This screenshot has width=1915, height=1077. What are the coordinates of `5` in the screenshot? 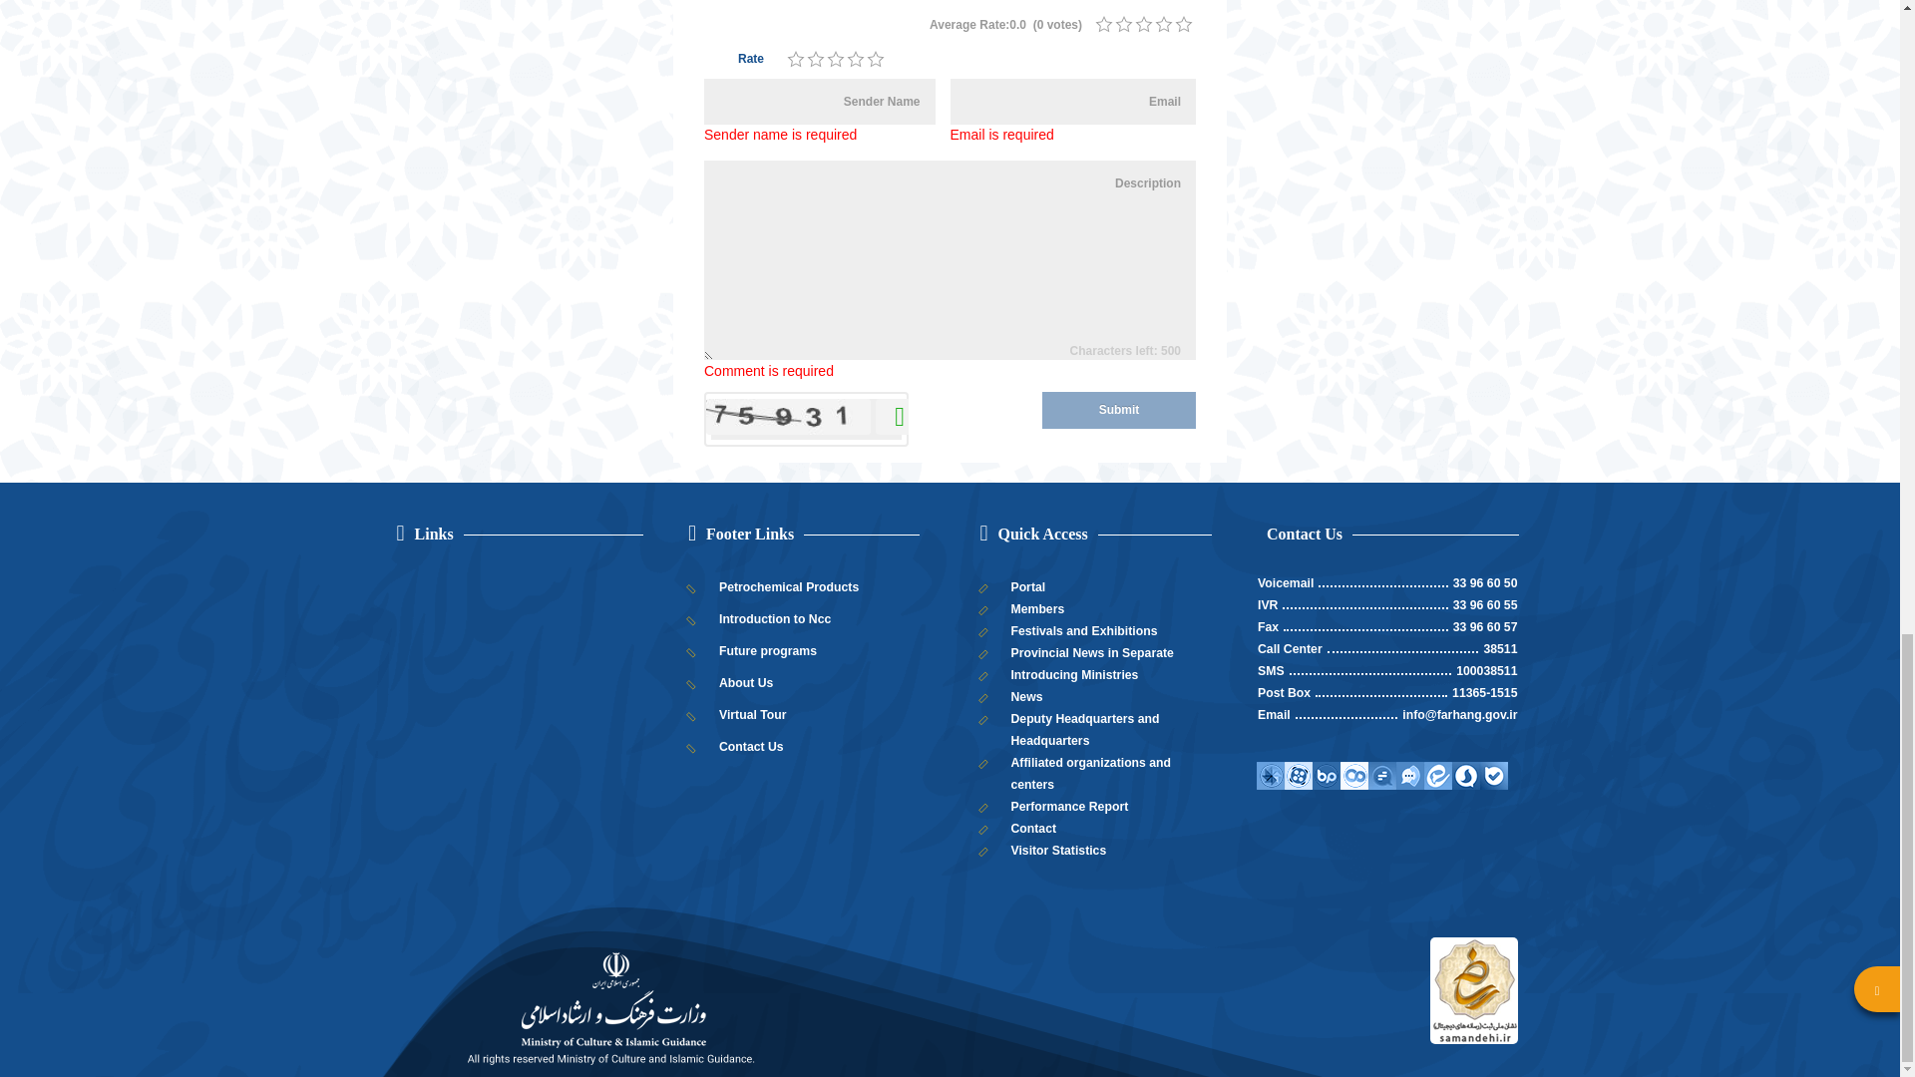 It's located at (1184, 24).